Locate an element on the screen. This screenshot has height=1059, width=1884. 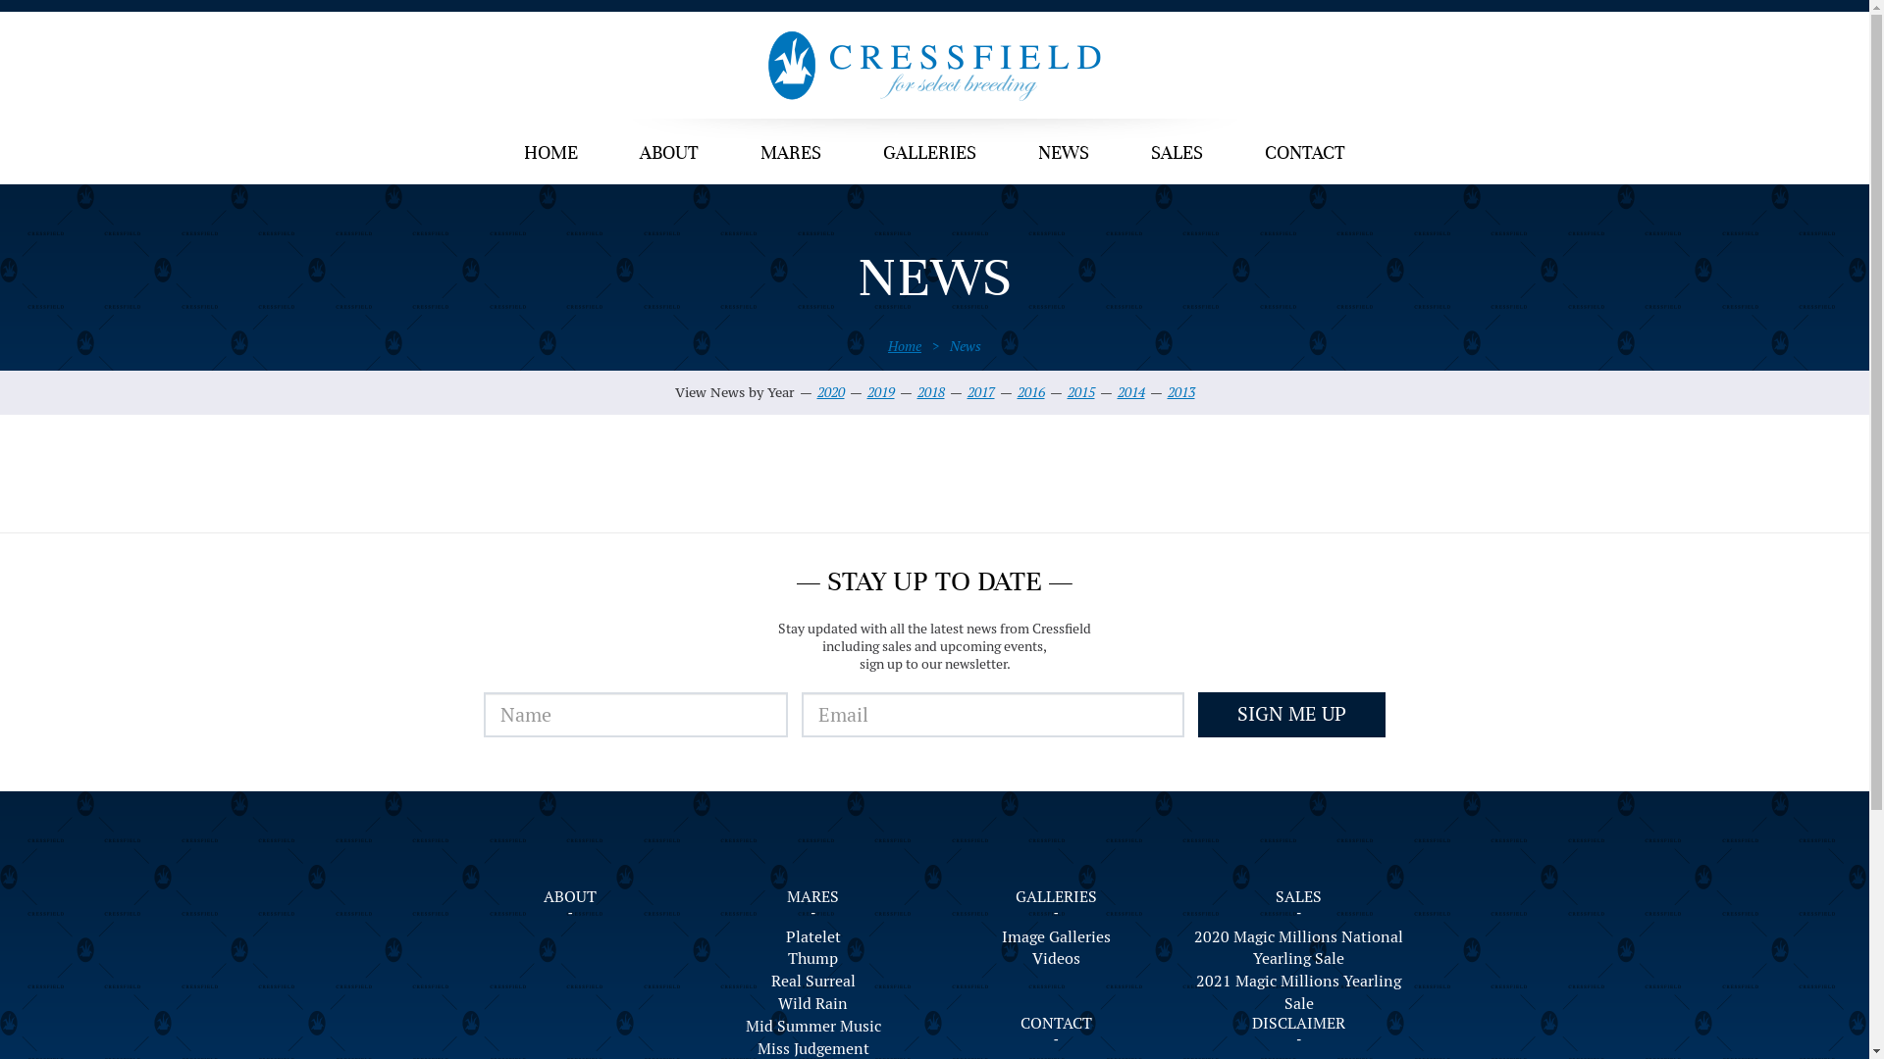
Wild Rain is located at coordinates (813, 1004).